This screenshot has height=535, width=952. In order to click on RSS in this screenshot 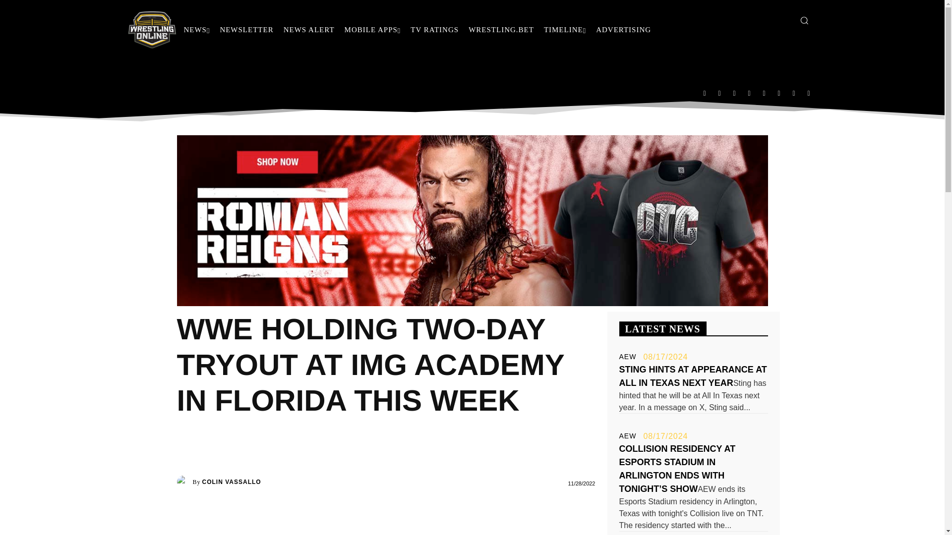, I will do `click(749, 93)`.